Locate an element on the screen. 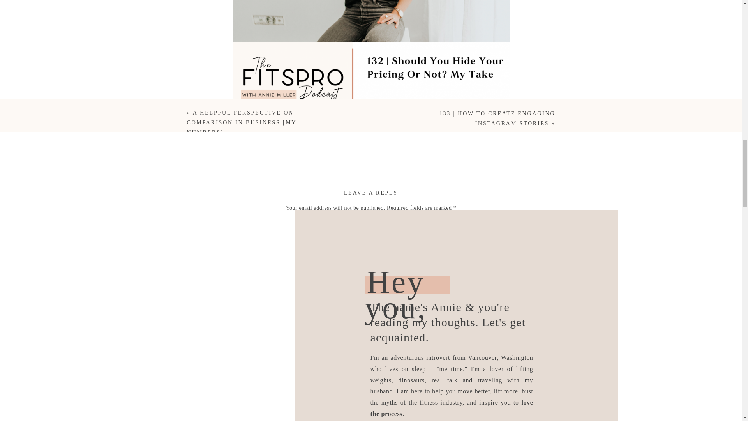 The image size is (748, 421). yes is located at coordinates (371, 363).